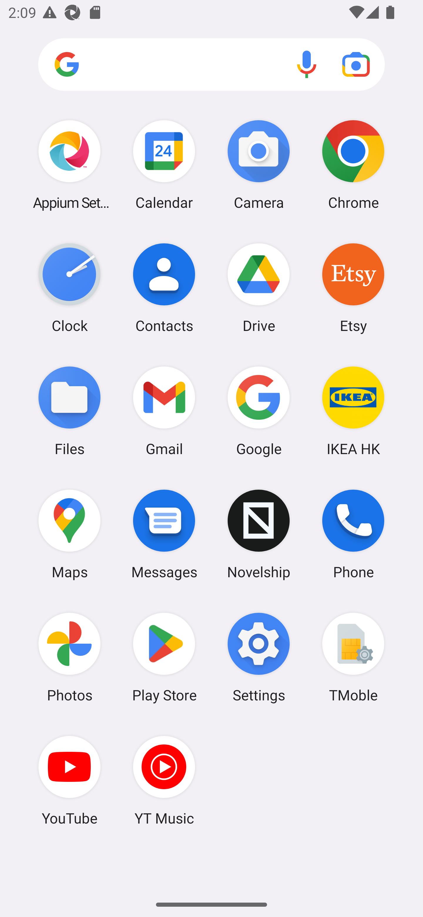 The height and width of the screenshot is (917, 423). What do you see at coordinates (353, 288) in the screenshot?
I see `Etsy` at bounding box center [353, 288].